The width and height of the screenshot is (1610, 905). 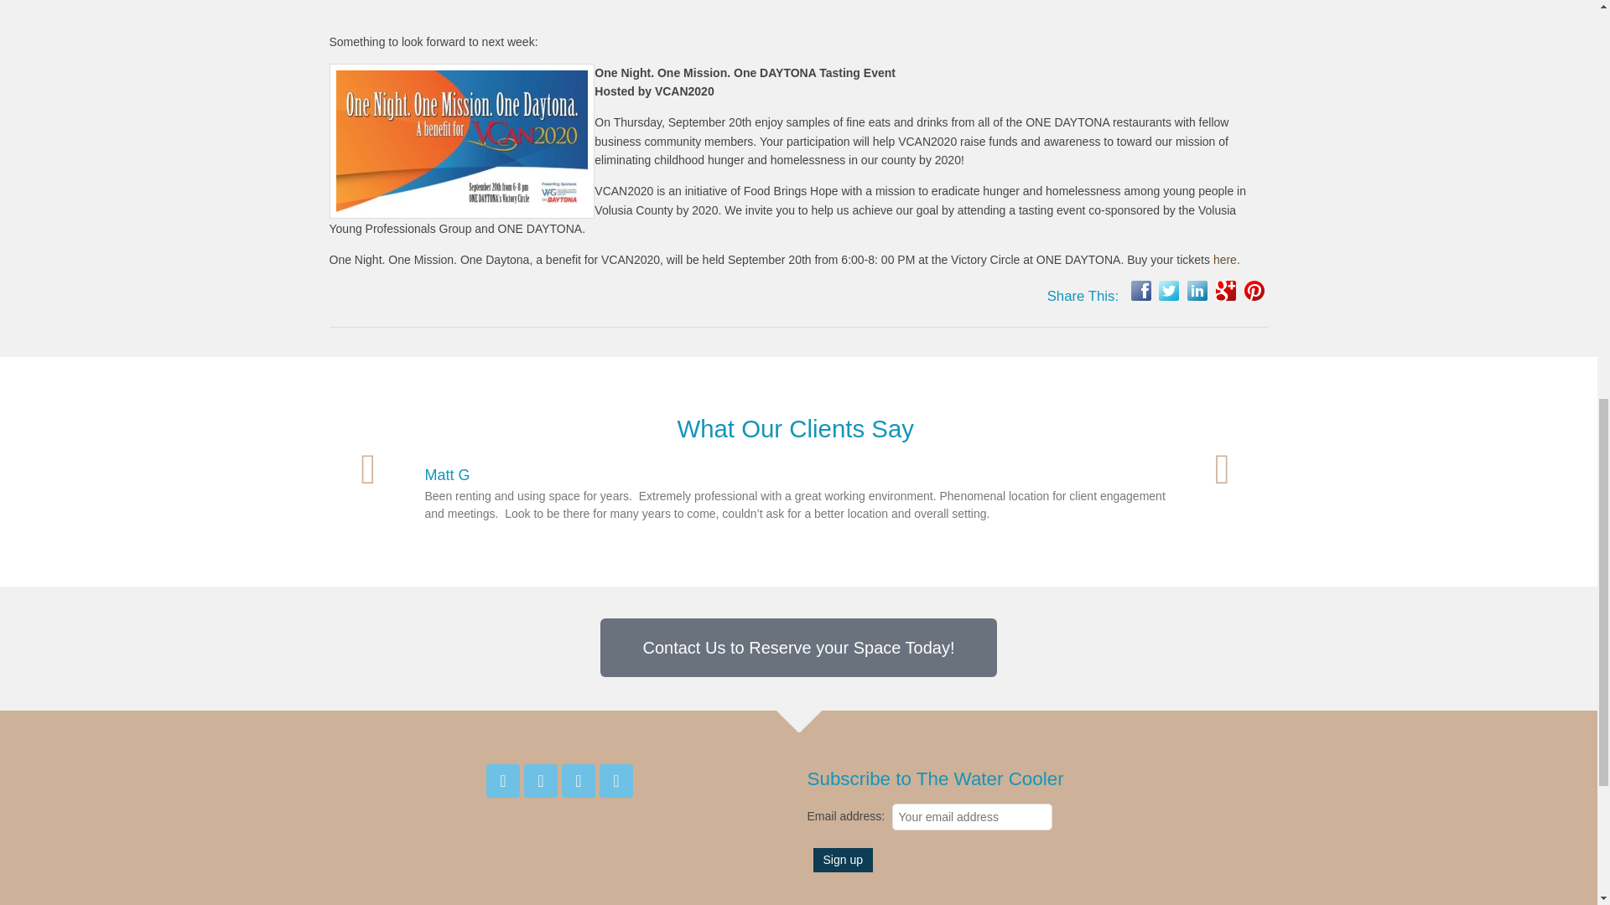 What do you see at coordinates (798, 647) in the screenshot?
I see `Contact Us to Reserve your Space Today!` at bounding box center [798, 647].